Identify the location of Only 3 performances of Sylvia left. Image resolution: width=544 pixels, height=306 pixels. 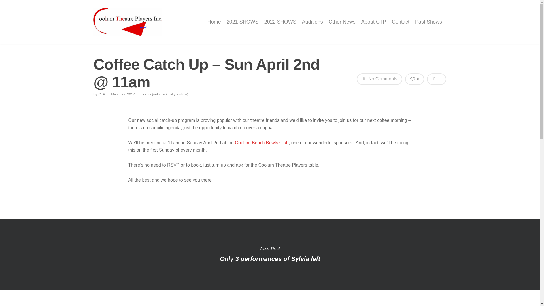
(270, 259).